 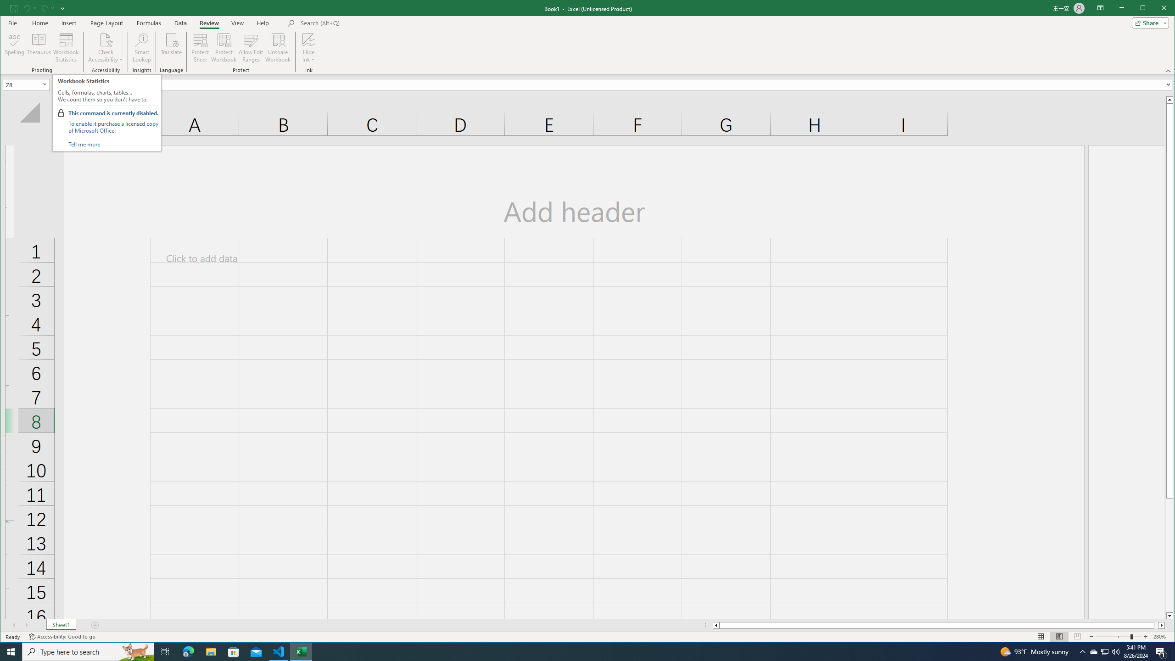 I want to click on Class: NetUIScrollBar, so click(x=939, y=625).